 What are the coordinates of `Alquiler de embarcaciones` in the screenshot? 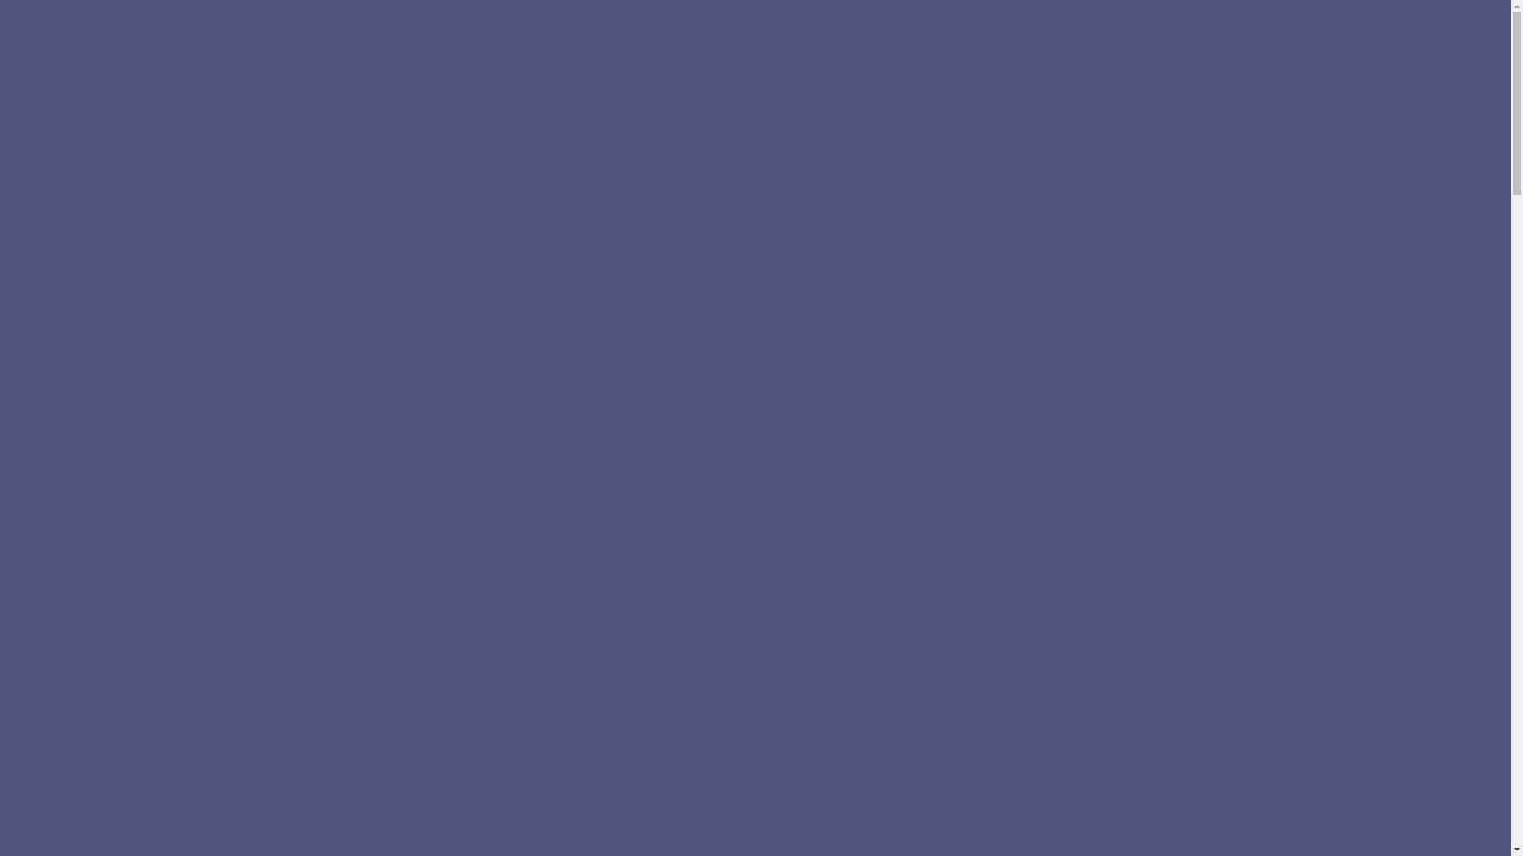 It's located at (784, 132).